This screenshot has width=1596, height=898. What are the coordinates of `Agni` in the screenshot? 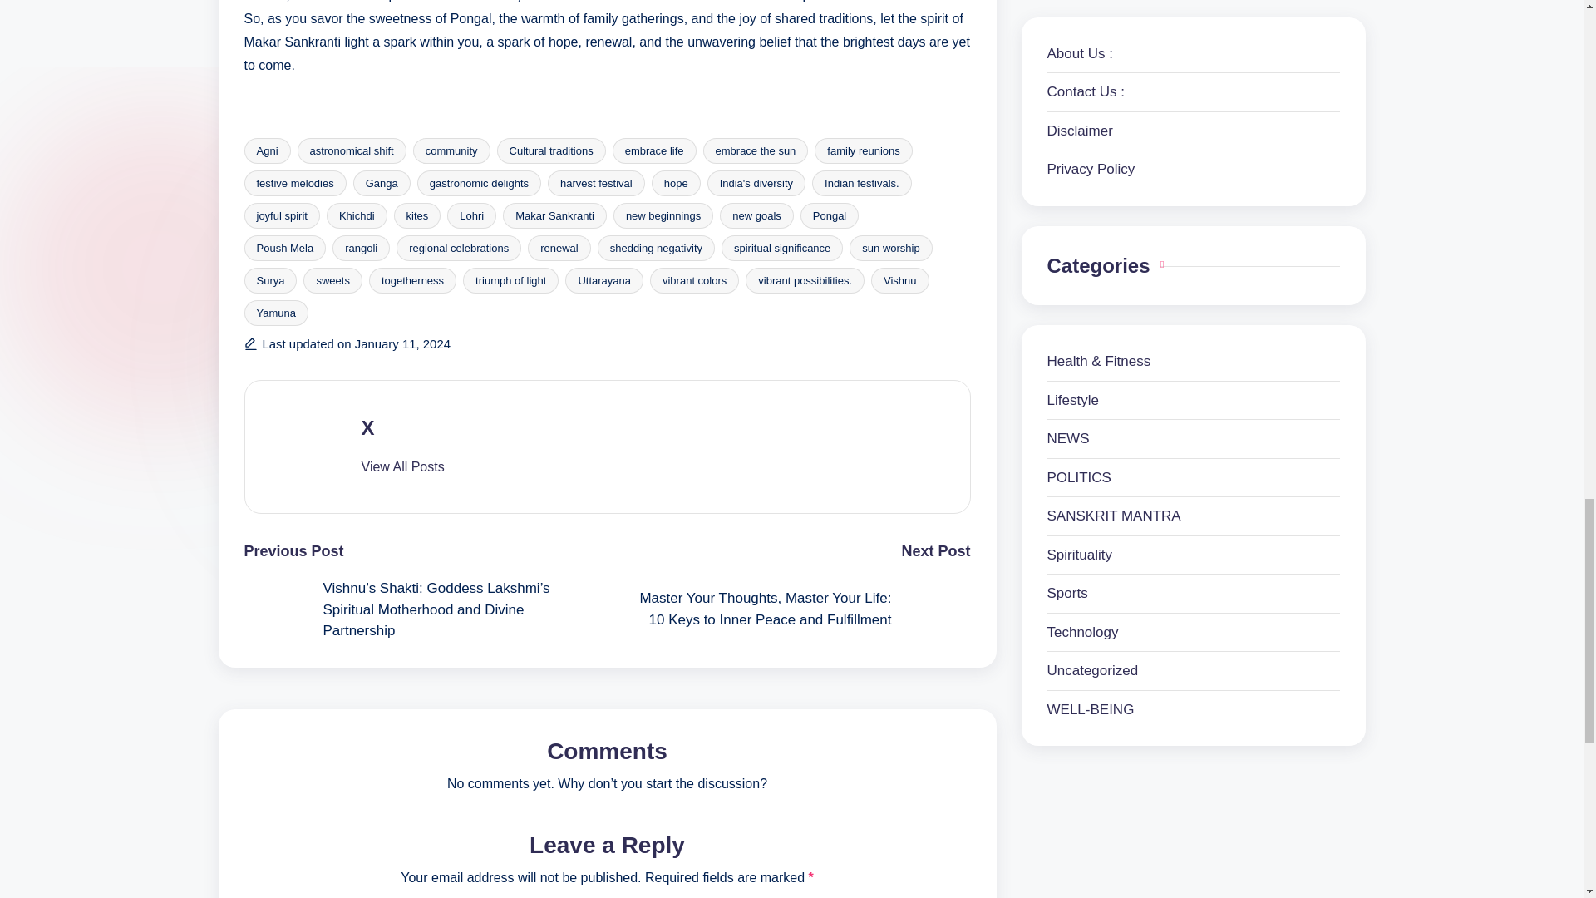 It's located at (267, 150).